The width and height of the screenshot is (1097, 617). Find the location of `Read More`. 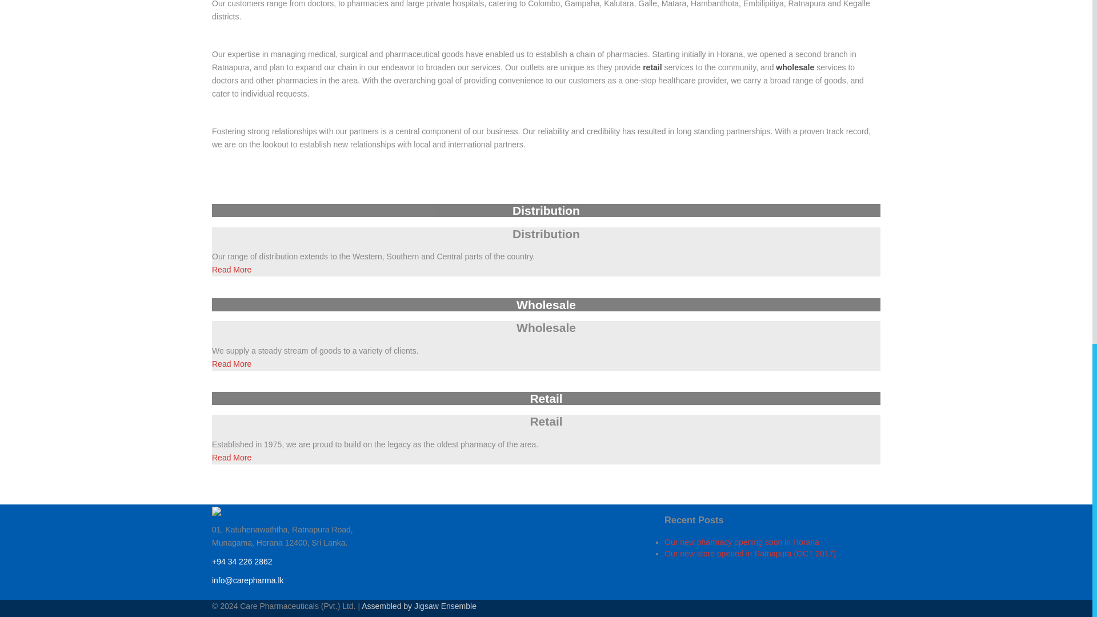

Read More is located at coordinates (231, 363).